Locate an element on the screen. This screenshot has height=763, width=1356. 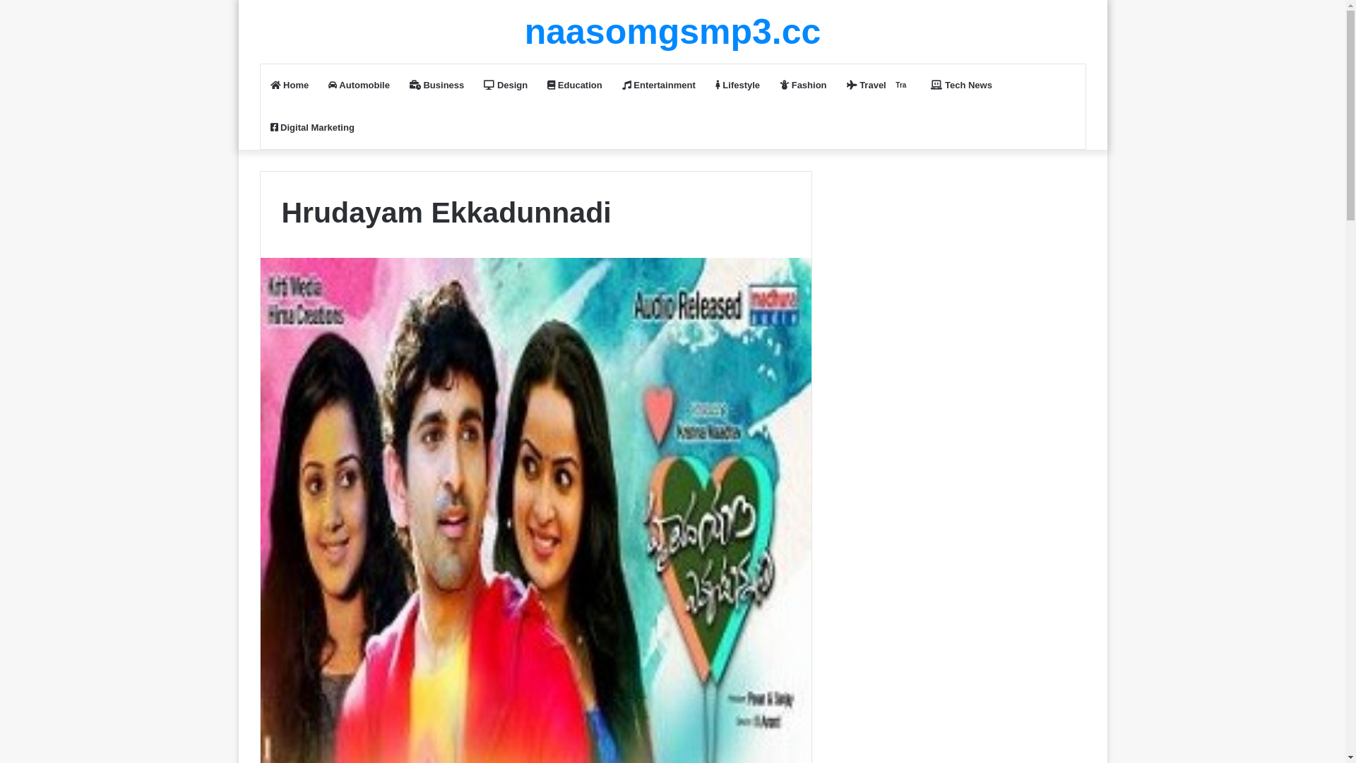
Home is located at coordinates (290, 85).